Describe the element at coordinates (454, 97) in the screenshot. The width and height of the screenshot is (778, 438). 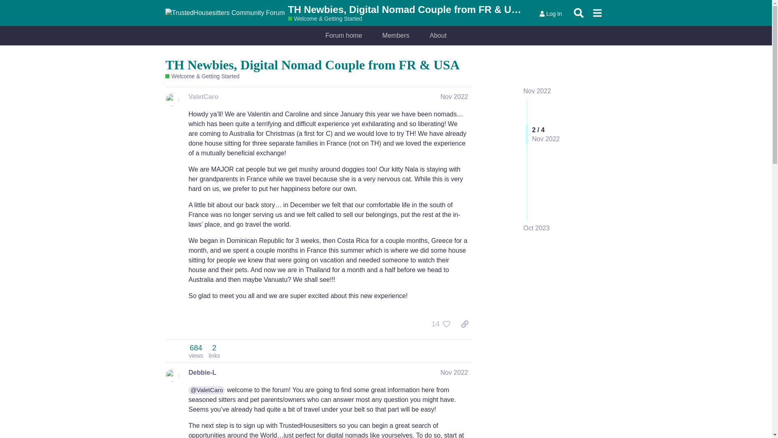
I see `Post date` at that location.